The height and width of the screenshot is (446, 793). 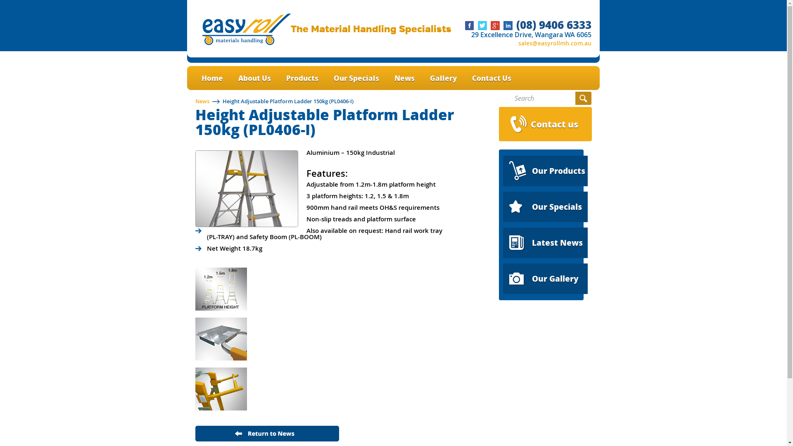 I want to click on Home, so click(x=212, y=78).